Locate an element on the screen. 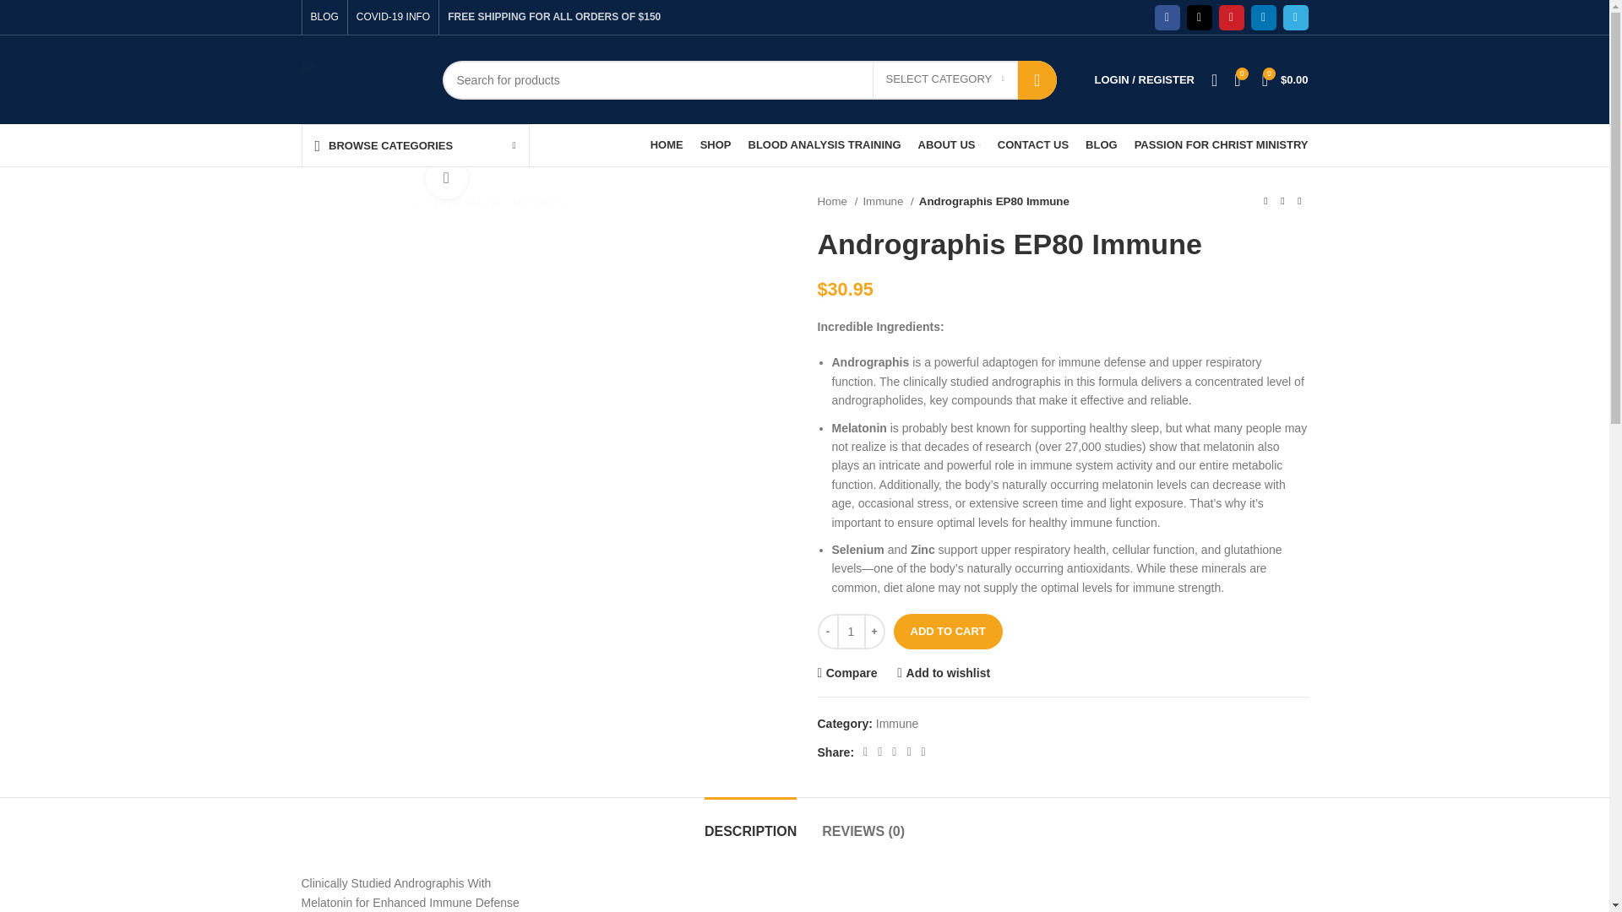 The image size is (1622, 912). 71PHExKhZuL. AC SX679 is located at coordinates (488, 202).